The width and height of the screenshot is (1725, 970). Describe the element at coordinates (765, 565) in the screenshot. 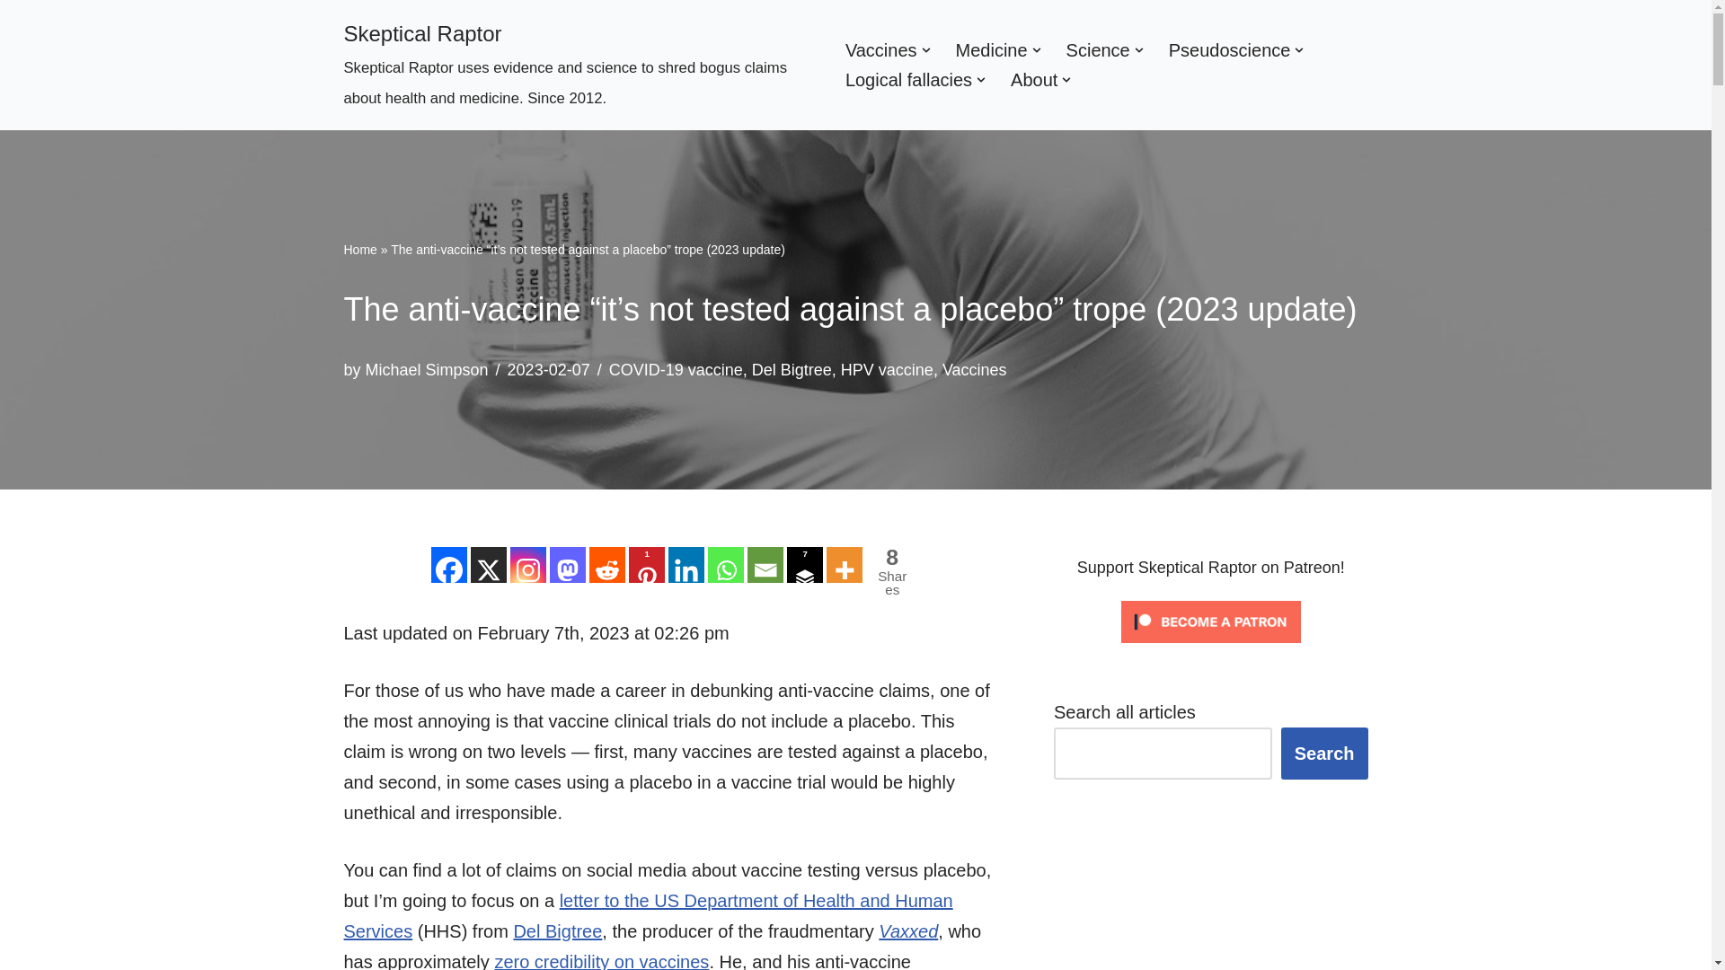

I see `Email` at that location.